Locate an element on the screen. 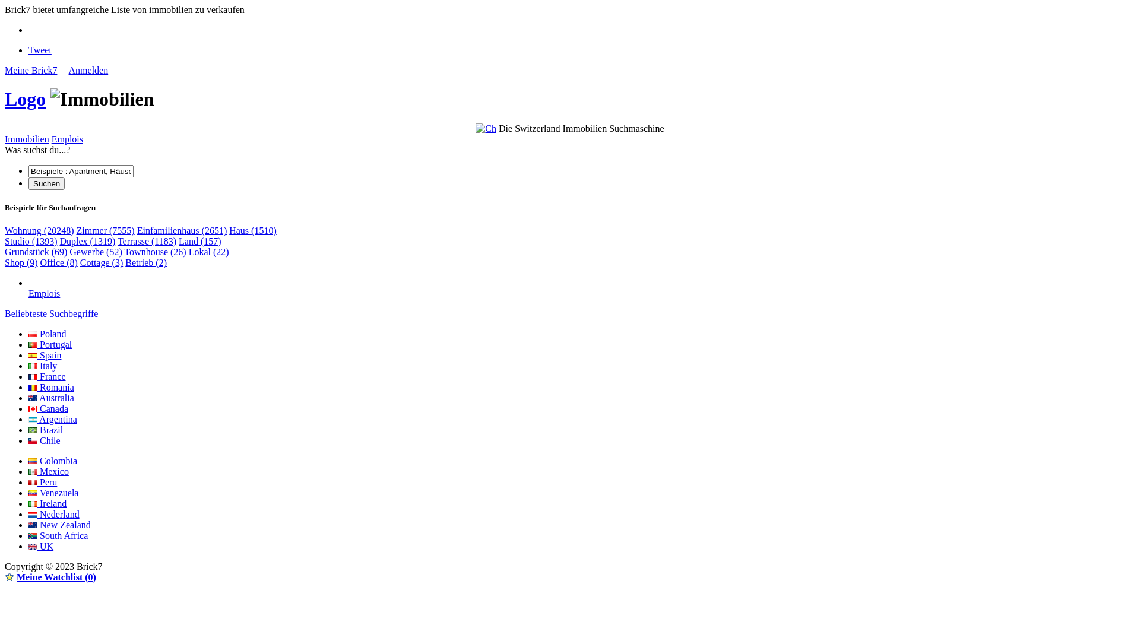   Venezuela is located at coordinates (53, 493).